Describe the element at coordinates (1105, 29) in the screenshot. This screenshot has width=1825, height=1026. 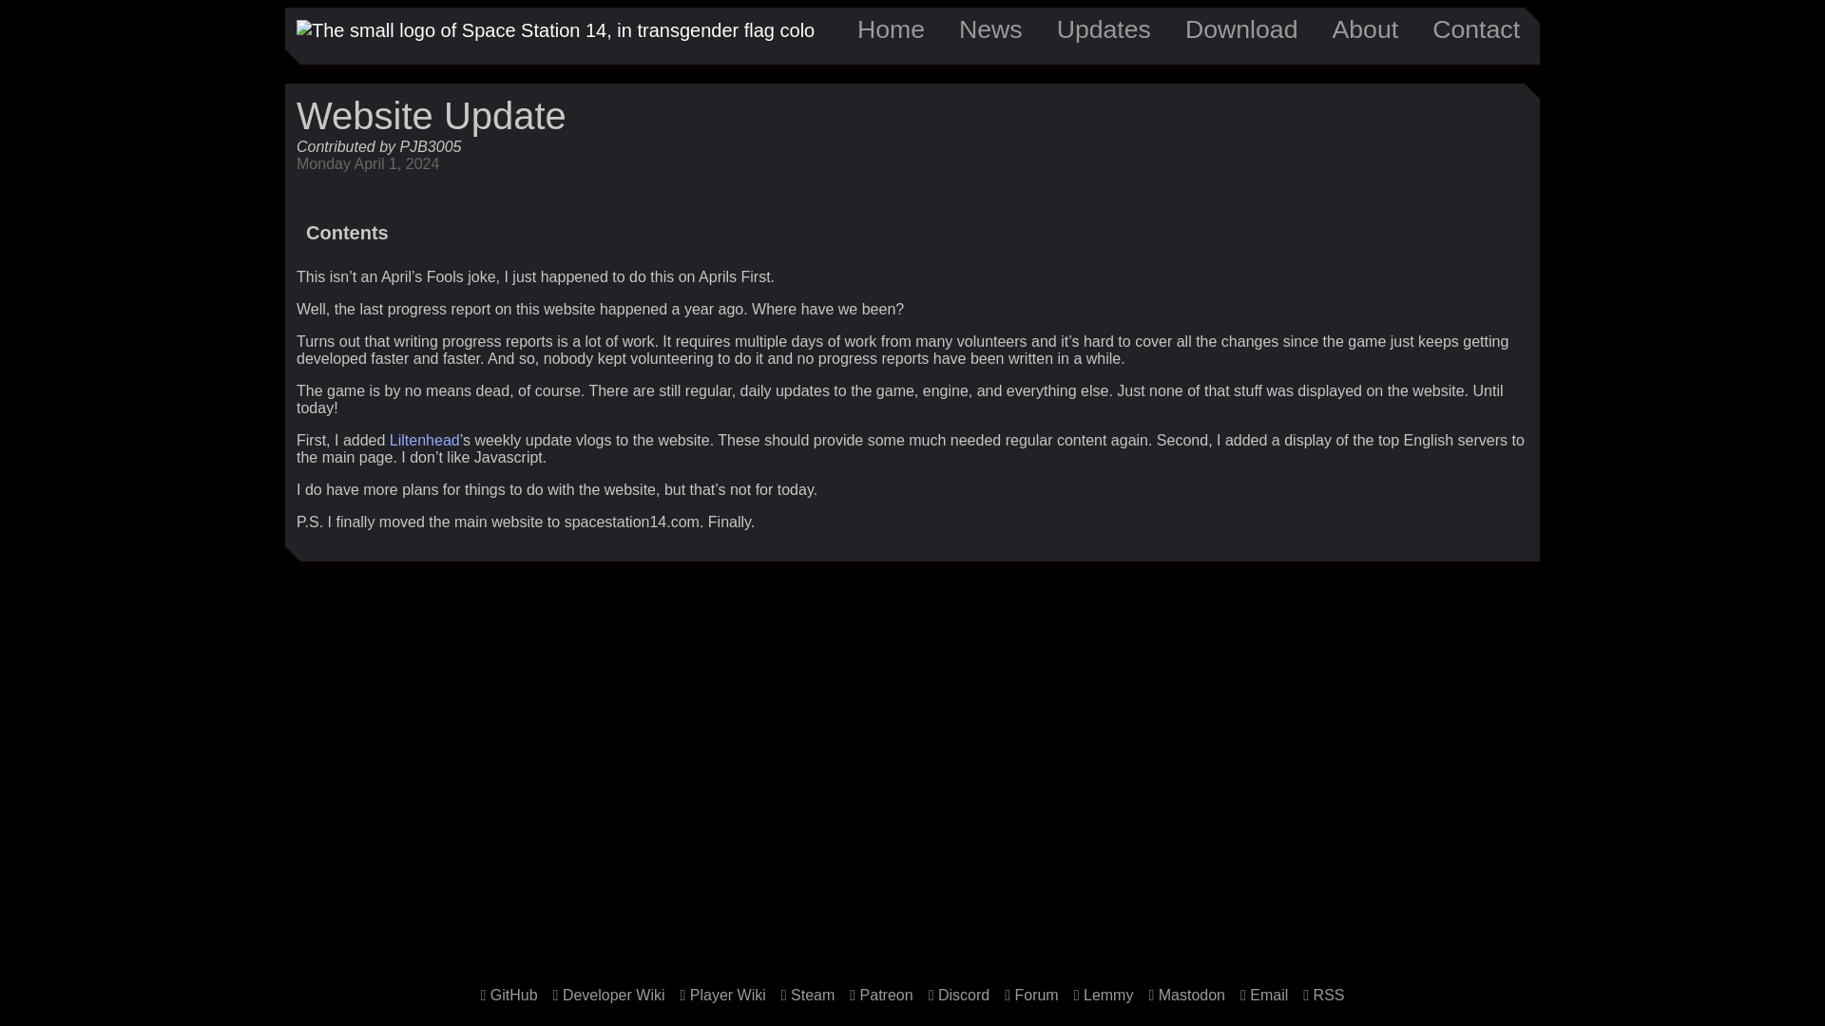
I see `Updates` at that location.